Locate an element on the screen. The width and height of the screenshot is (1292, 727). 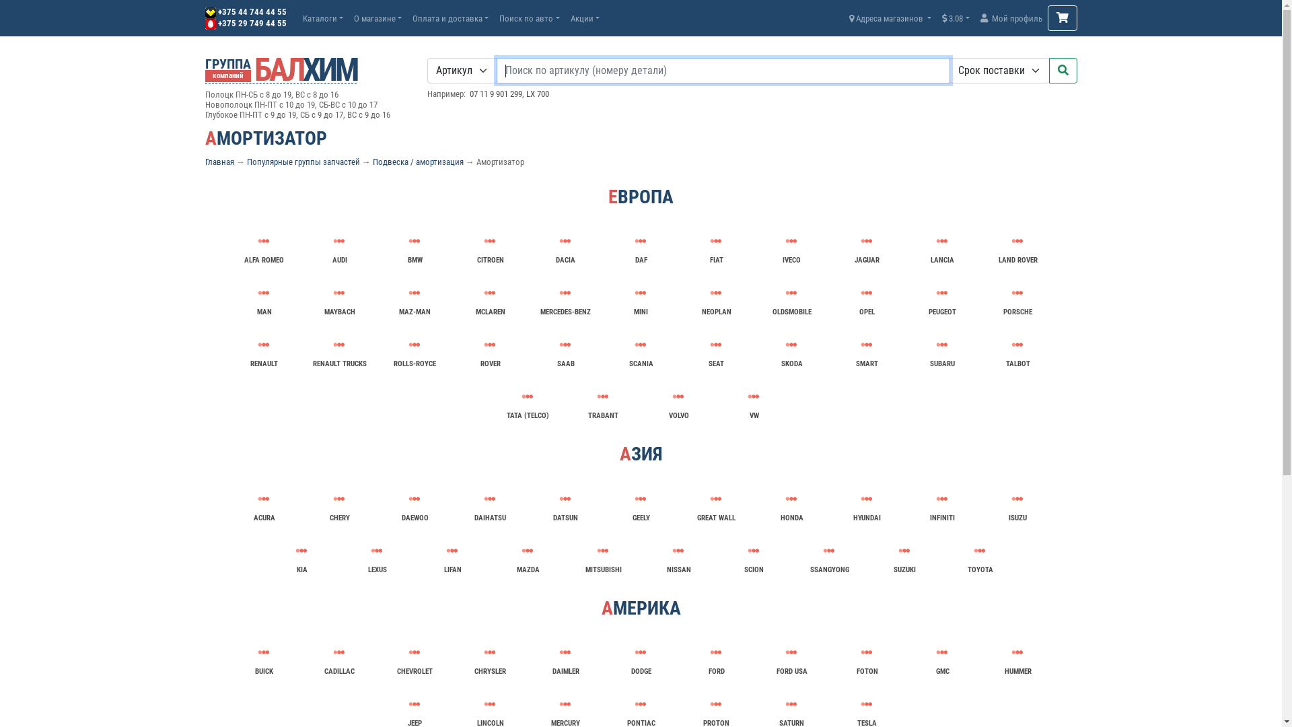
DATSUN is located at coordinates (565, 499).